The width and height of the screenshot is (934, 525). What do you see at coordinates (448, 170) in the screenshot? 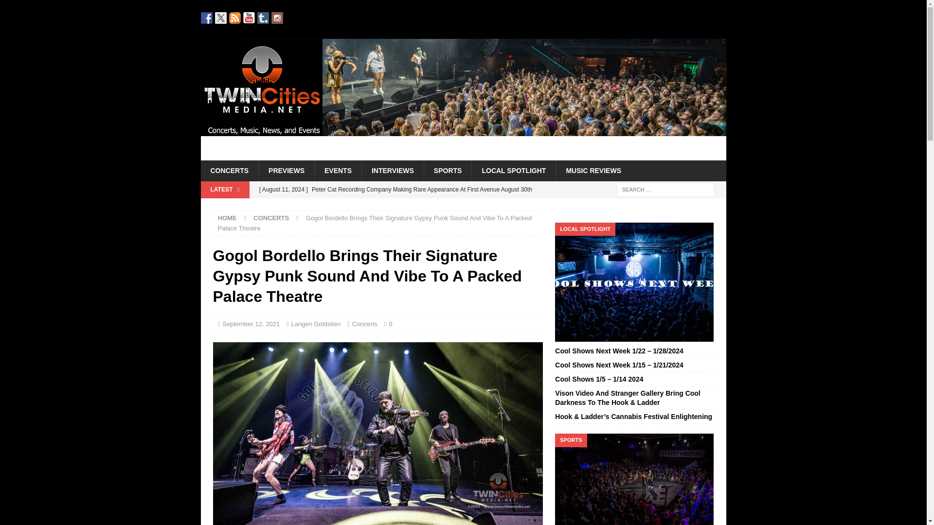
I see `SPORTS` at bounding box center [448, 170].